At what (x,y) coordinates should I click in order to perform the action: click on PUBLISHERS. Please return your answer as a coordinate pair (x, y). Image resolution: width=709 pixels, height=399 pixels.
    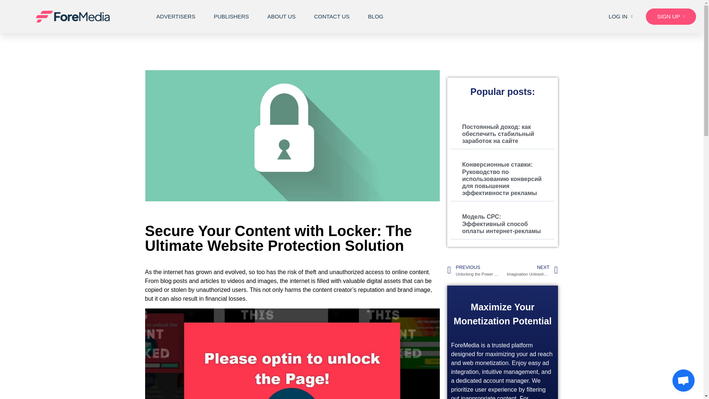
    Looking at the image, I should click on (231, 16).